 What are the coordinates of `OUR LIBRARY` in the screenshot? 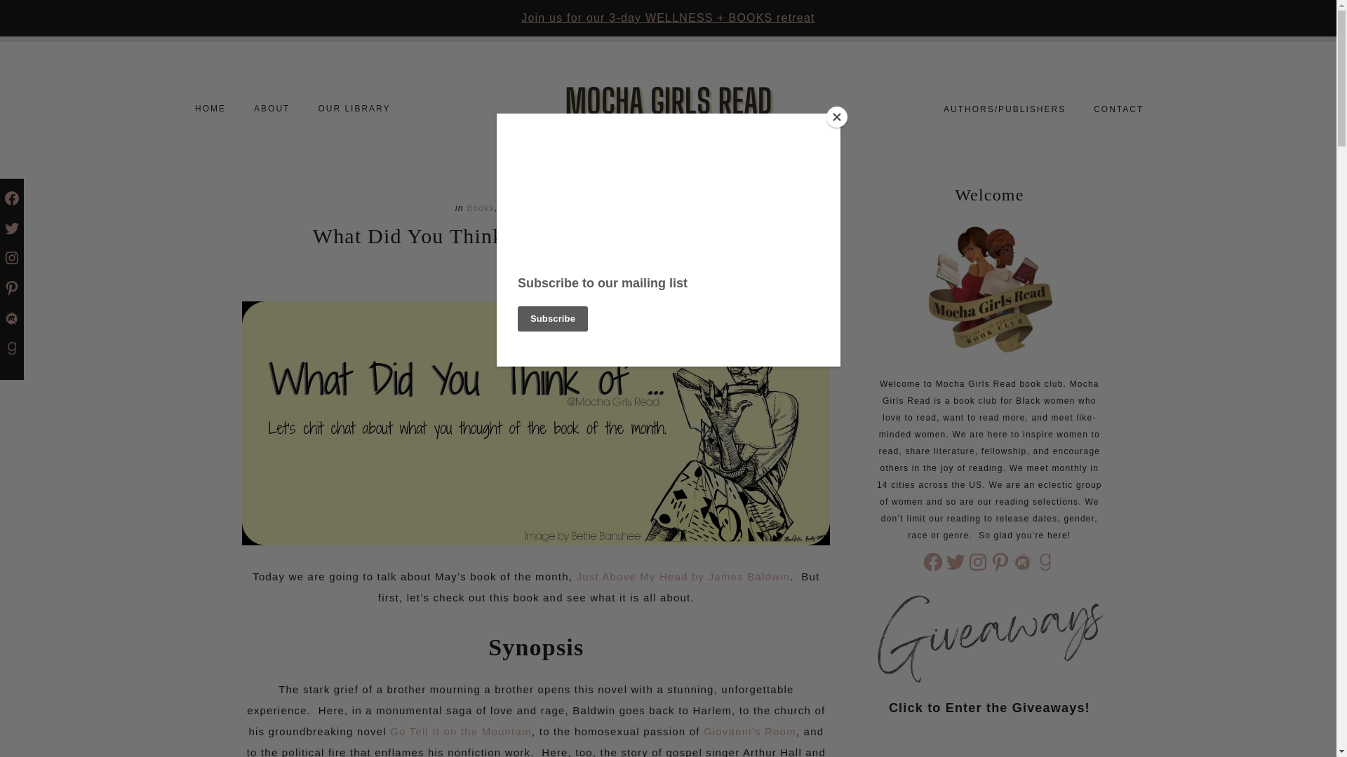 It's located at (354, 108).